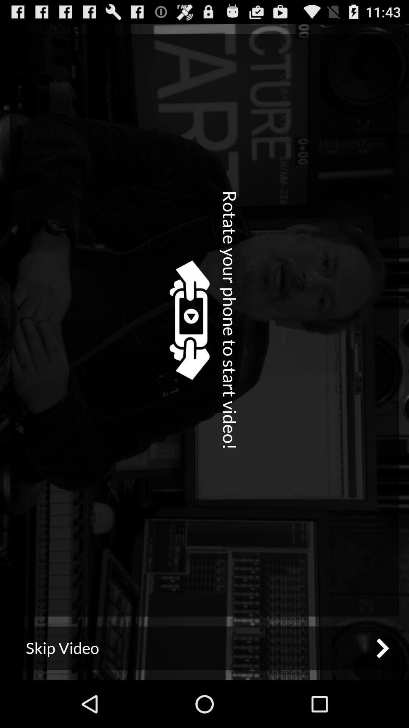  Describe the element at coordinates (204, 648) in the screenshot. I see `click icon at the bottom` at that location.